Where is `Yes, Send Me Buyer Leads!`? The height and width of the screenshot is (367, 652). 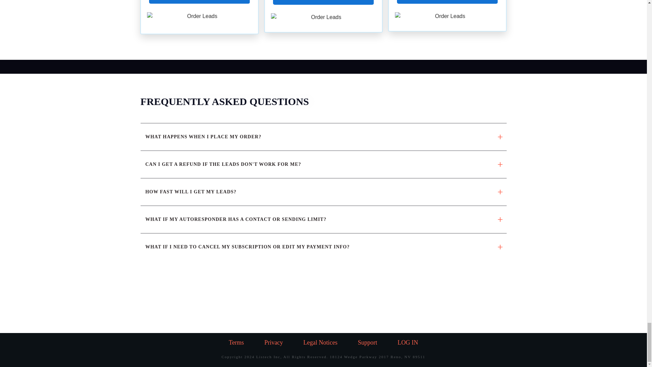 Yes, Send Me Buyer Leads! is located at coordinates (323, 3).